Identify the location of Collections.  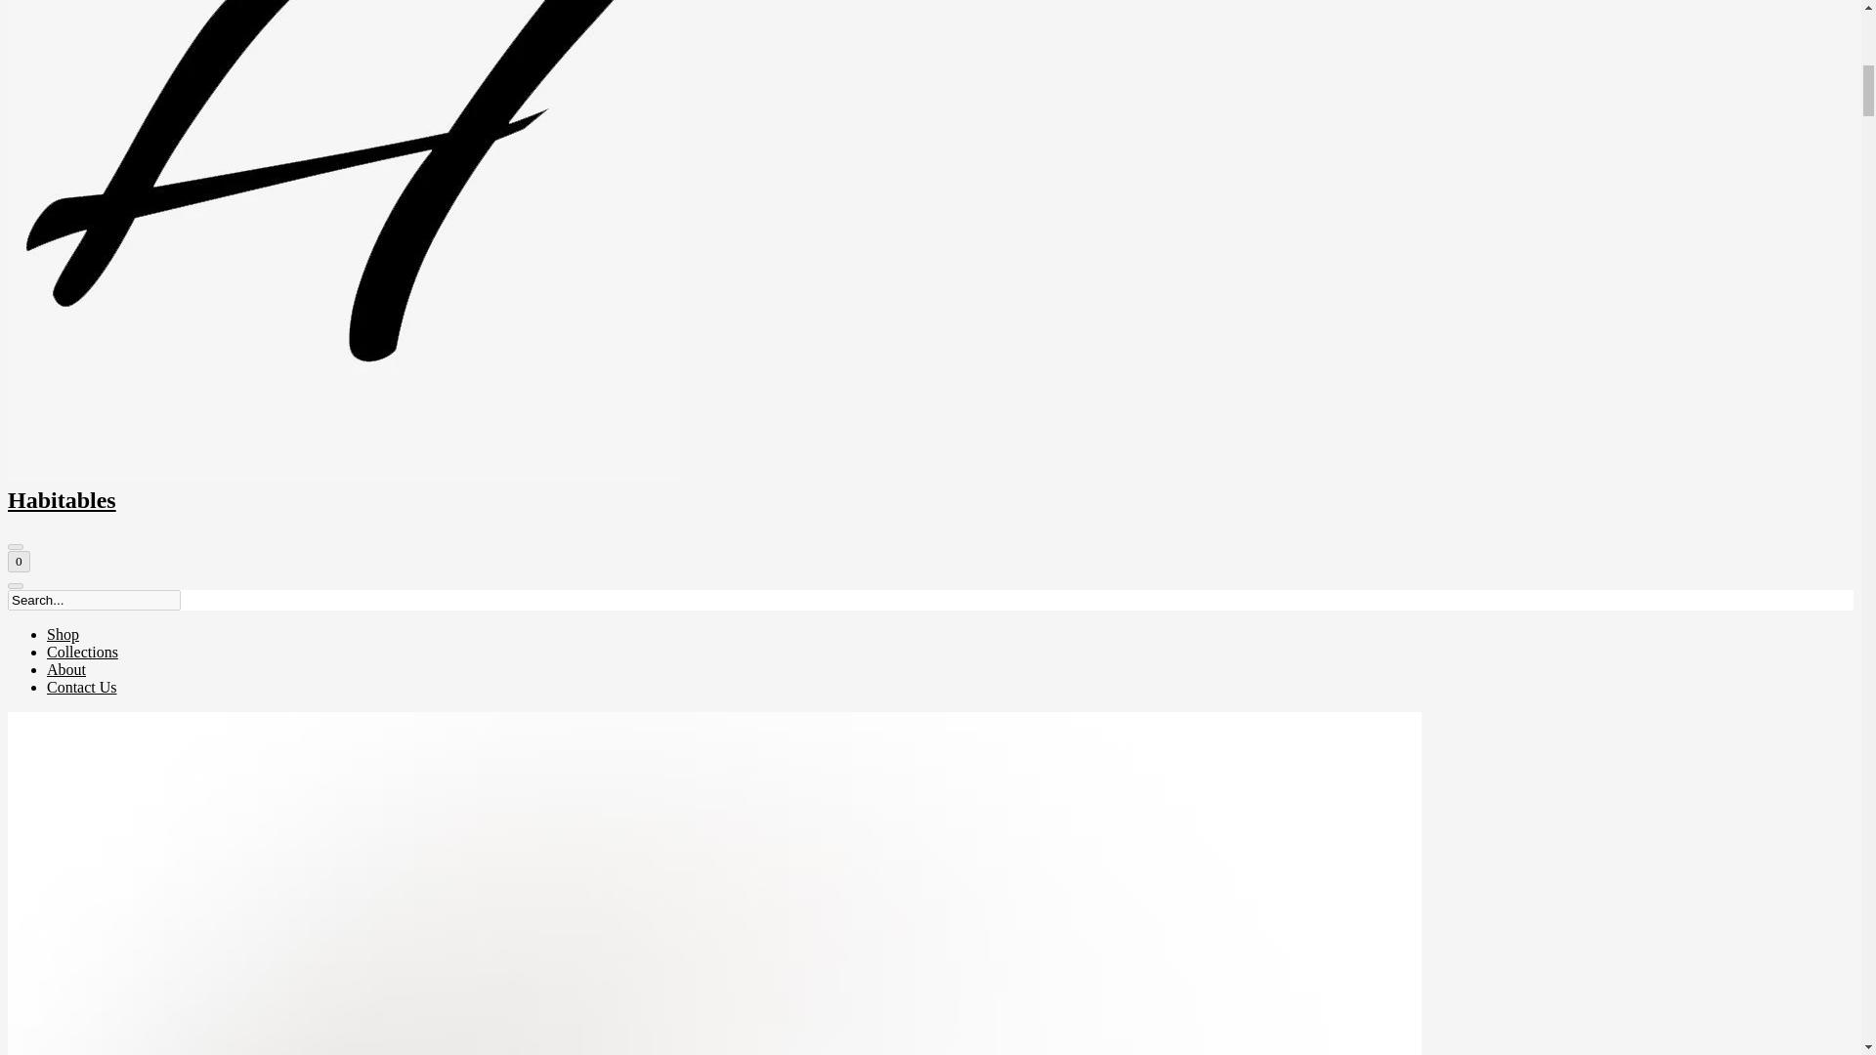
(82, 652).